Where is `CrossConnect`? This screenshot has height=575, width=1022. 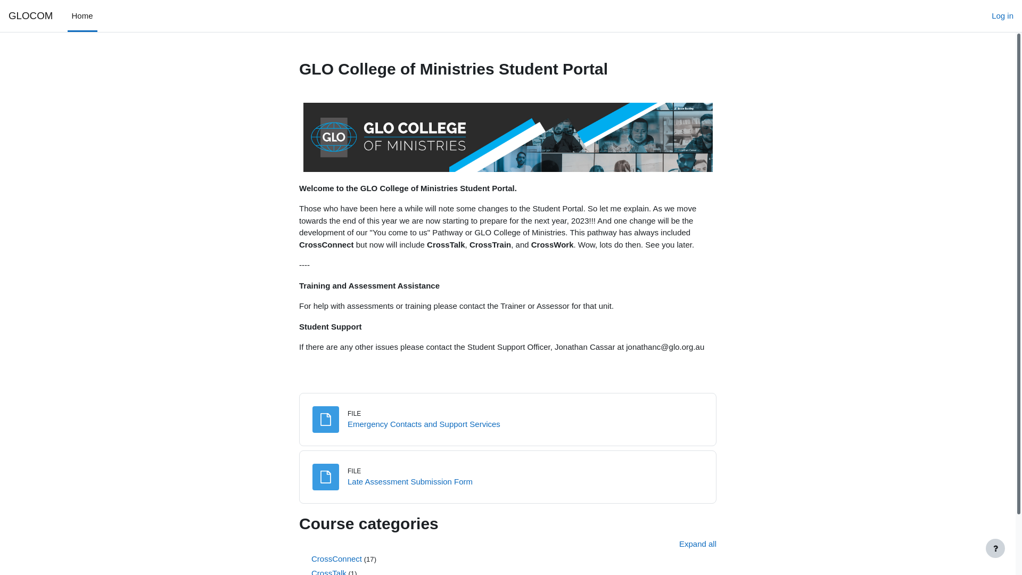
CrossConnect is located at coordinates (336, 559).